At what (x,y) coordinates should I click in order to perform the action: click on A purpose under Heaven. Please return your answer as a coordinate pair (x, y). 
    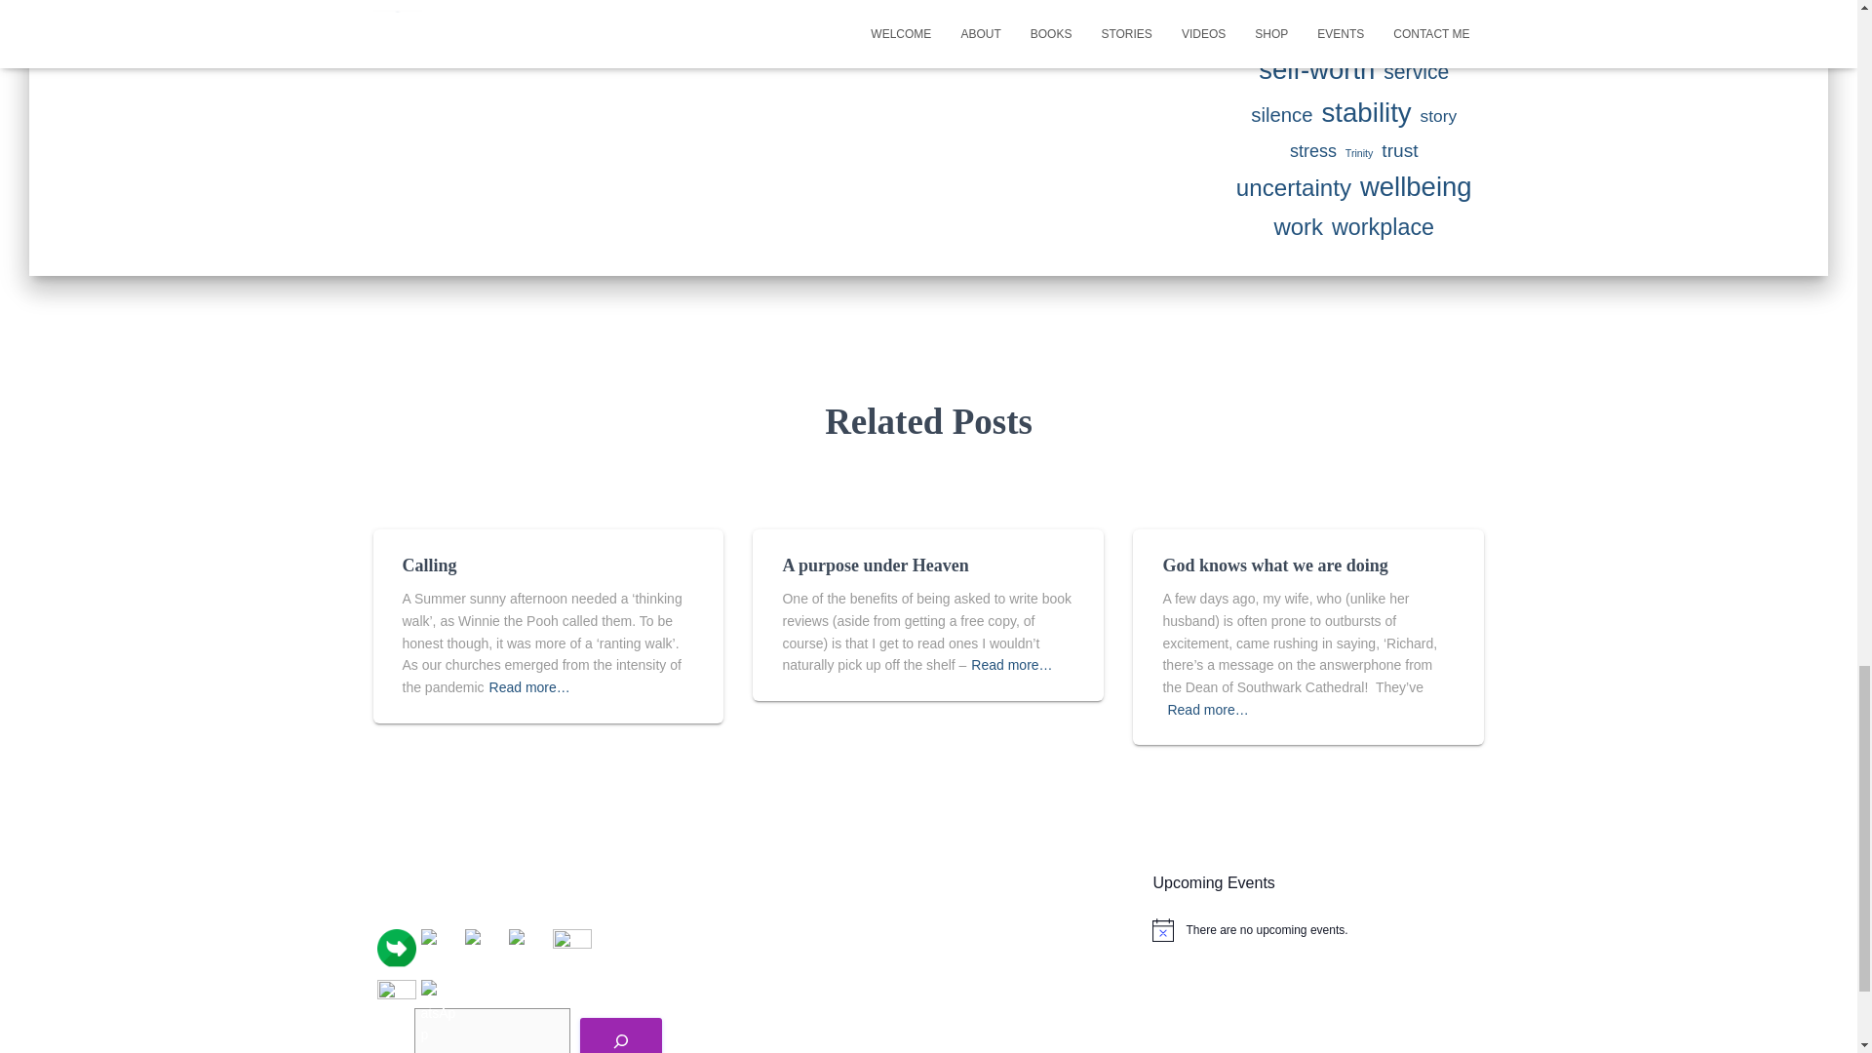
    Looking at the image, I should click on (875, 565).